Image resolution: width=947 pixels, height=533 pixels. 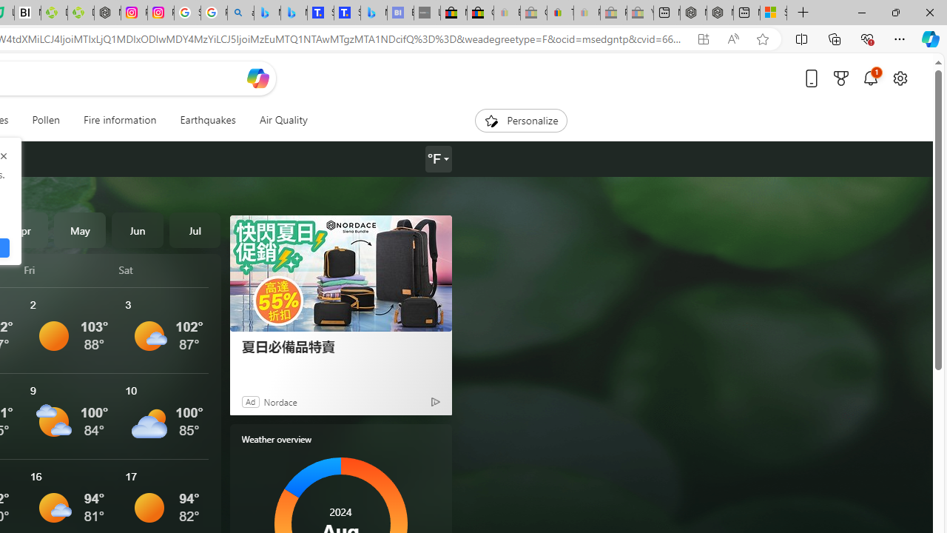 What do you see at coordinates (241, 13) in the screenshot?
I see `alabama high school quarterback dies - Search` at bounding box center [241, 13].